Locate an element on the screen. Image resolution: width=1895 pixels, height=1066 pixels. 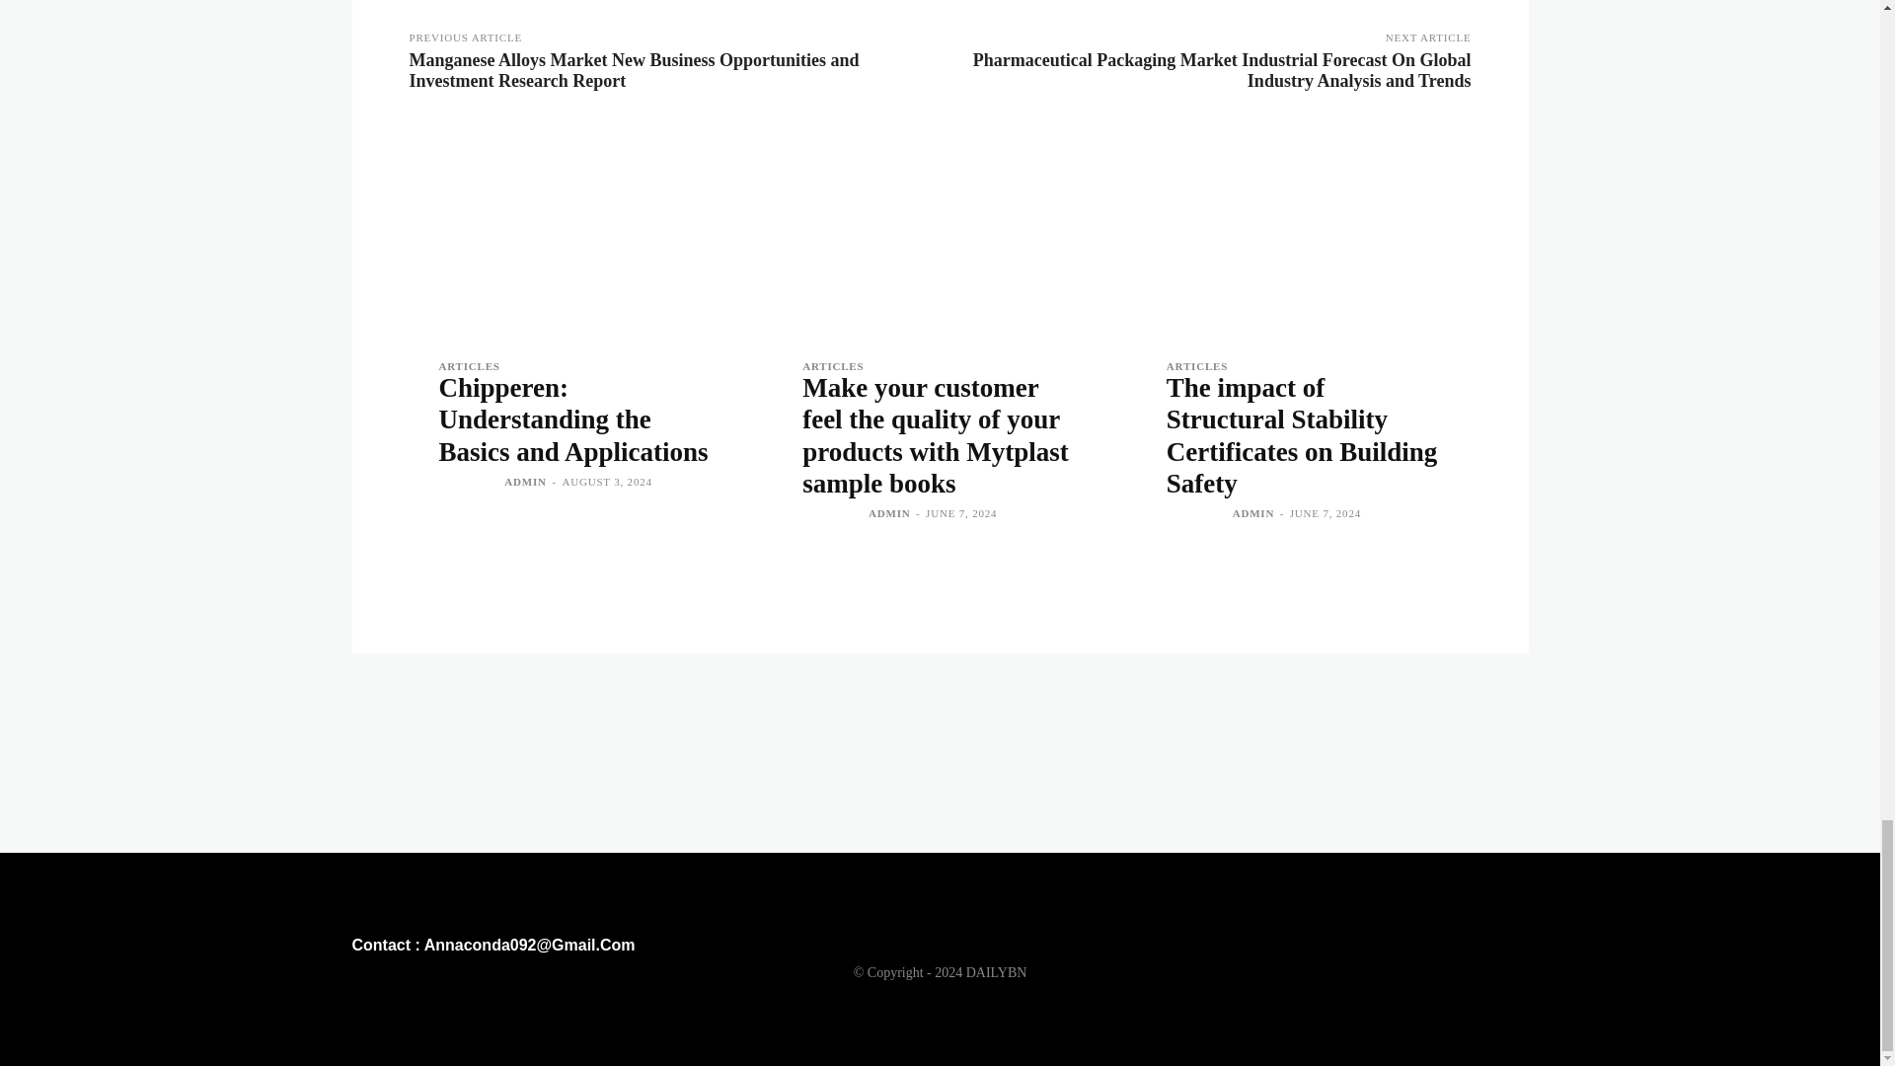
Chipperen: Understanding the Basics and Applications is located at coordinates (575, 231).